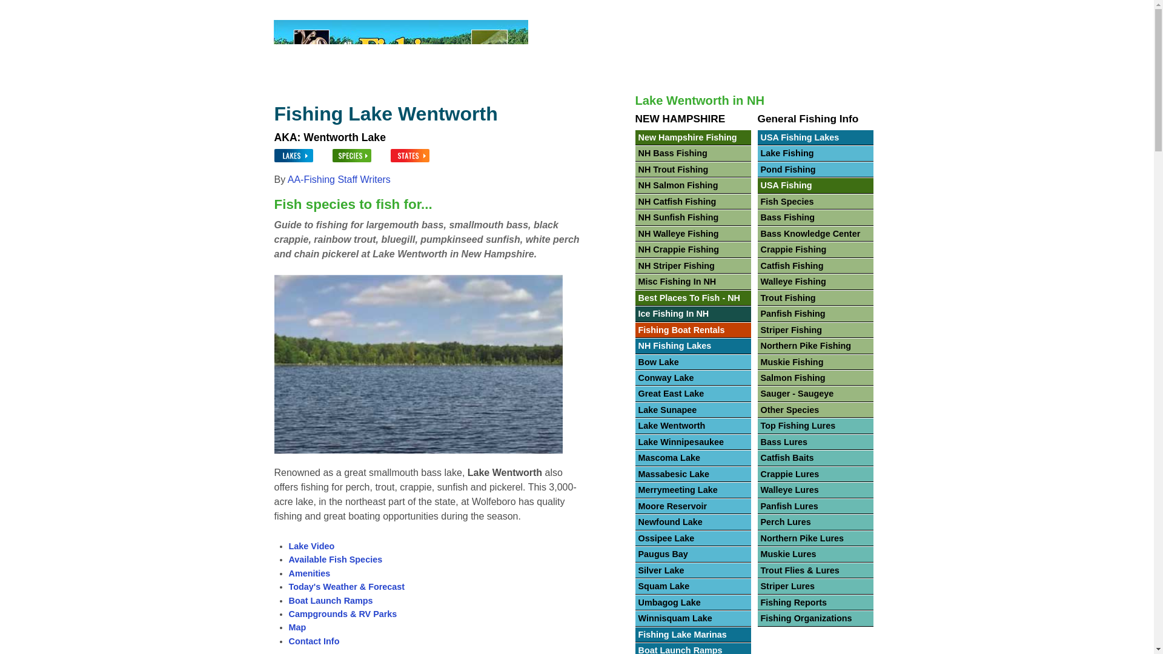  What do you see at coordinates (448, 10) in the screenshot?
I see `Bass` at bounding box center [448, 10].